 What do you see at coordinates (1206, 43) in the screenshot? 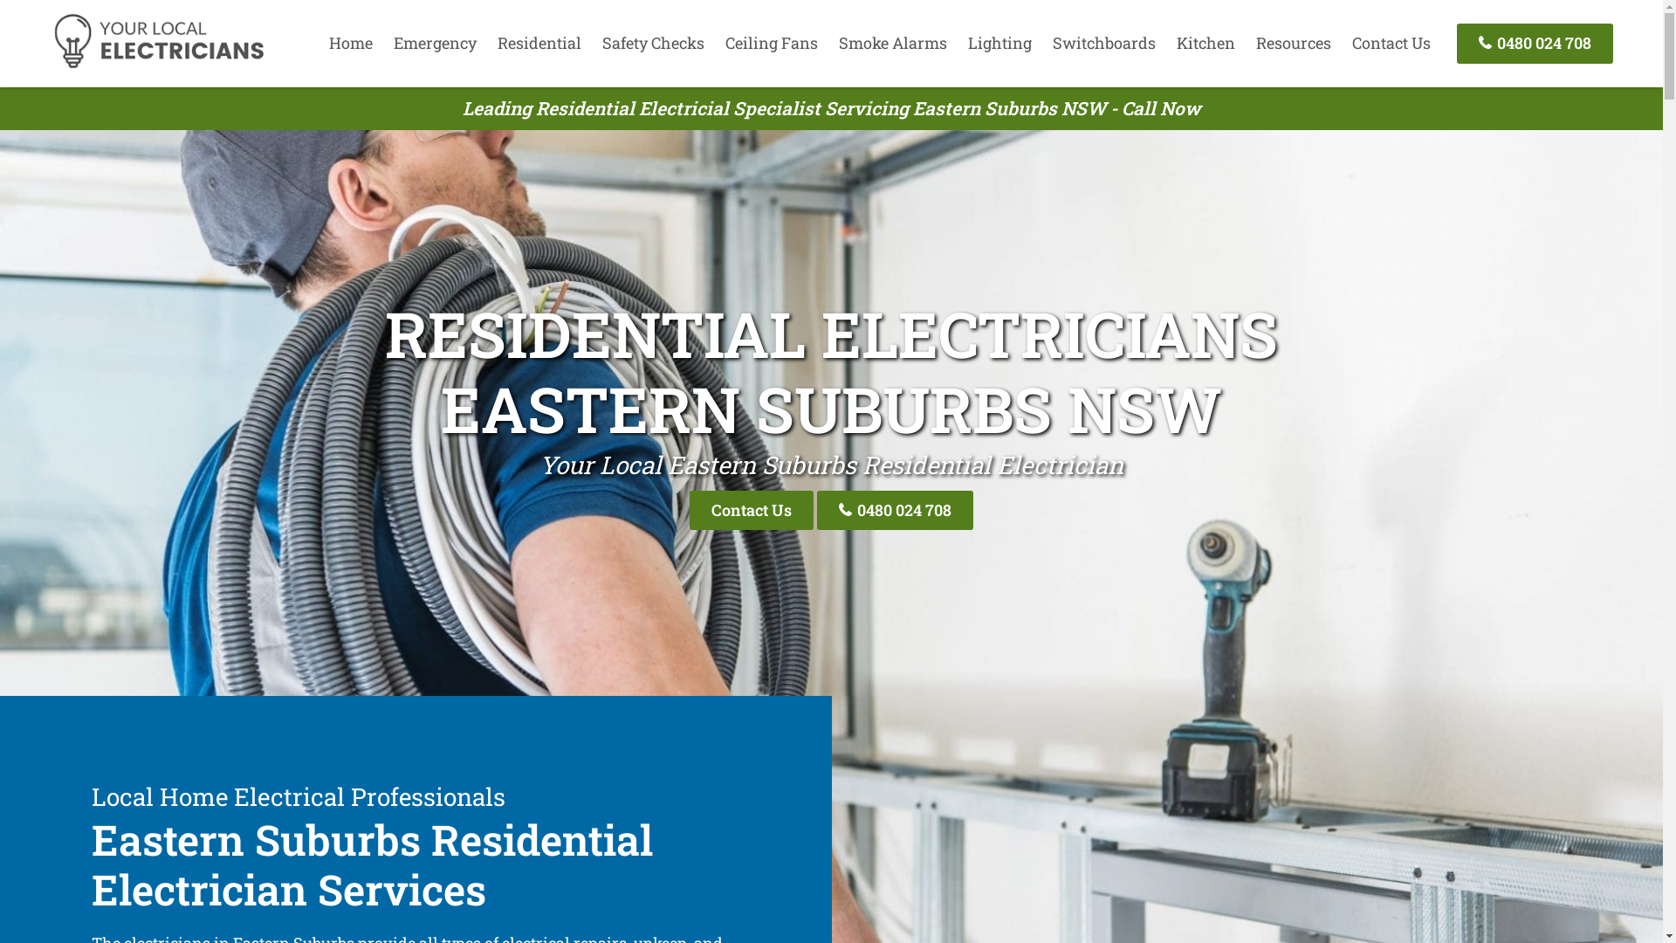
I see `Kitchen` at bounding box center [1206, 43].